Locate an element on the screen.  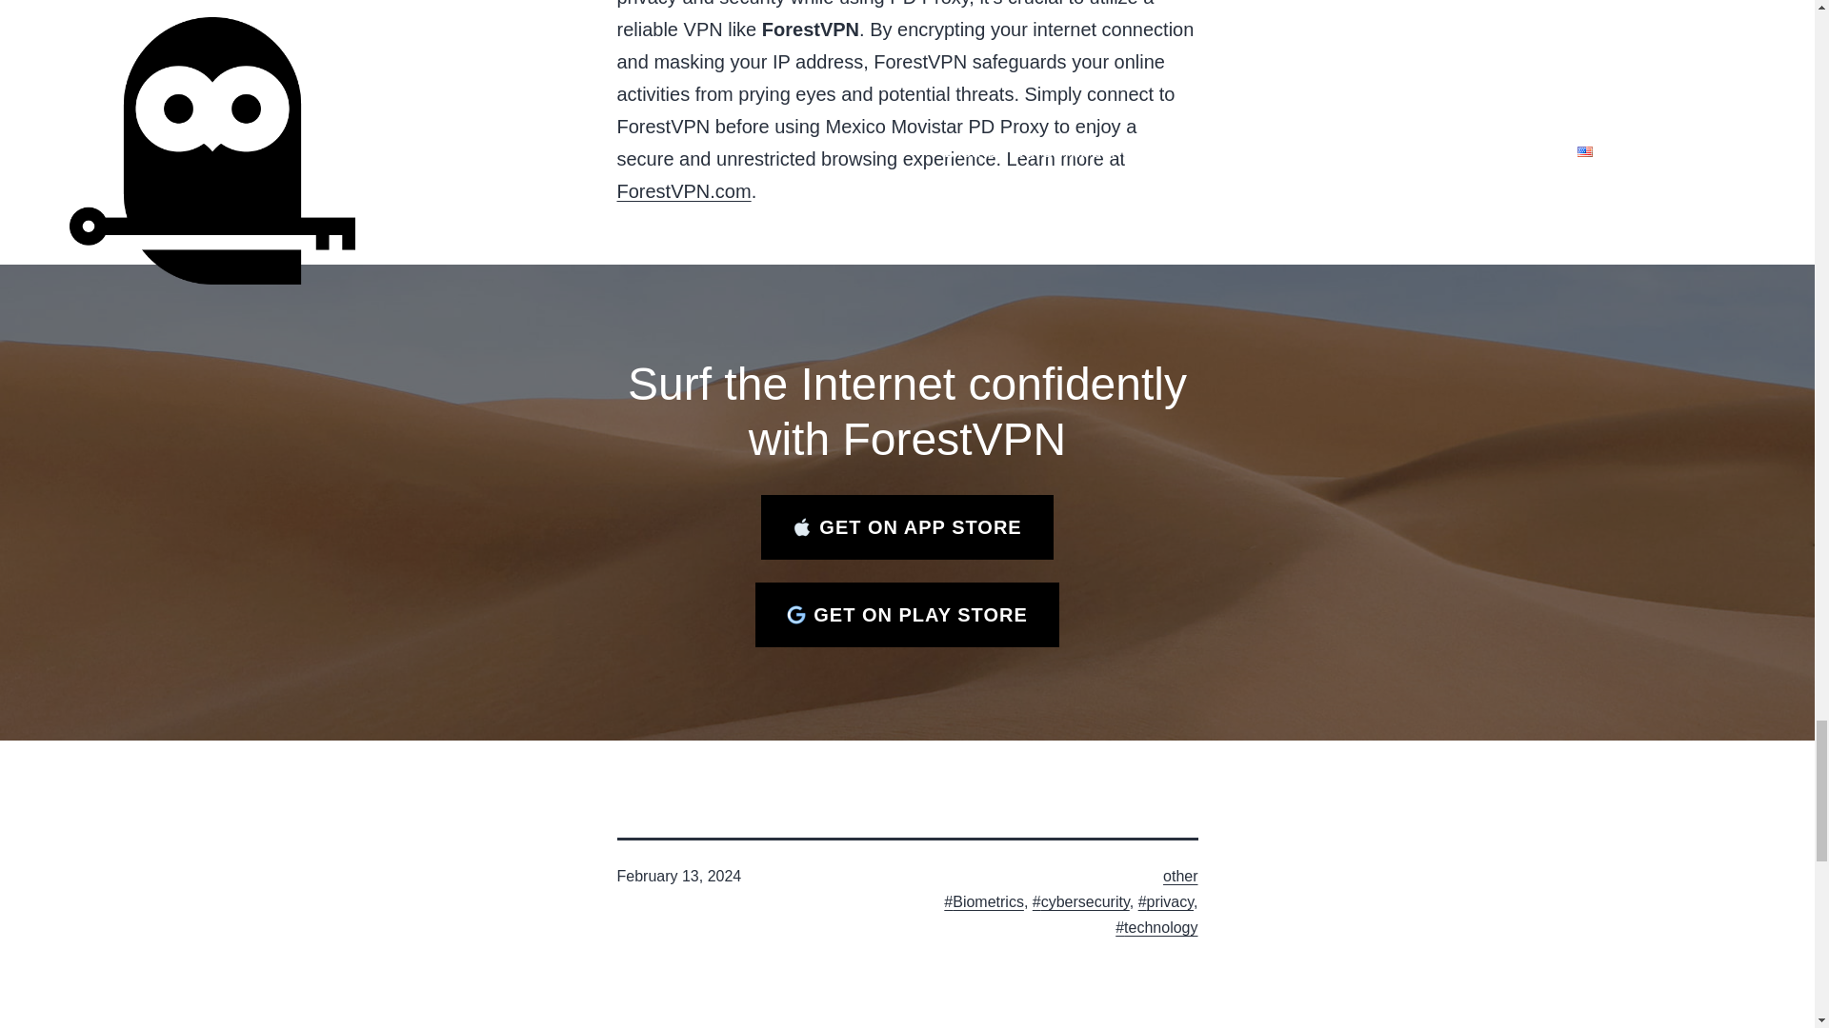
other is located at coordinates (1180, 876).